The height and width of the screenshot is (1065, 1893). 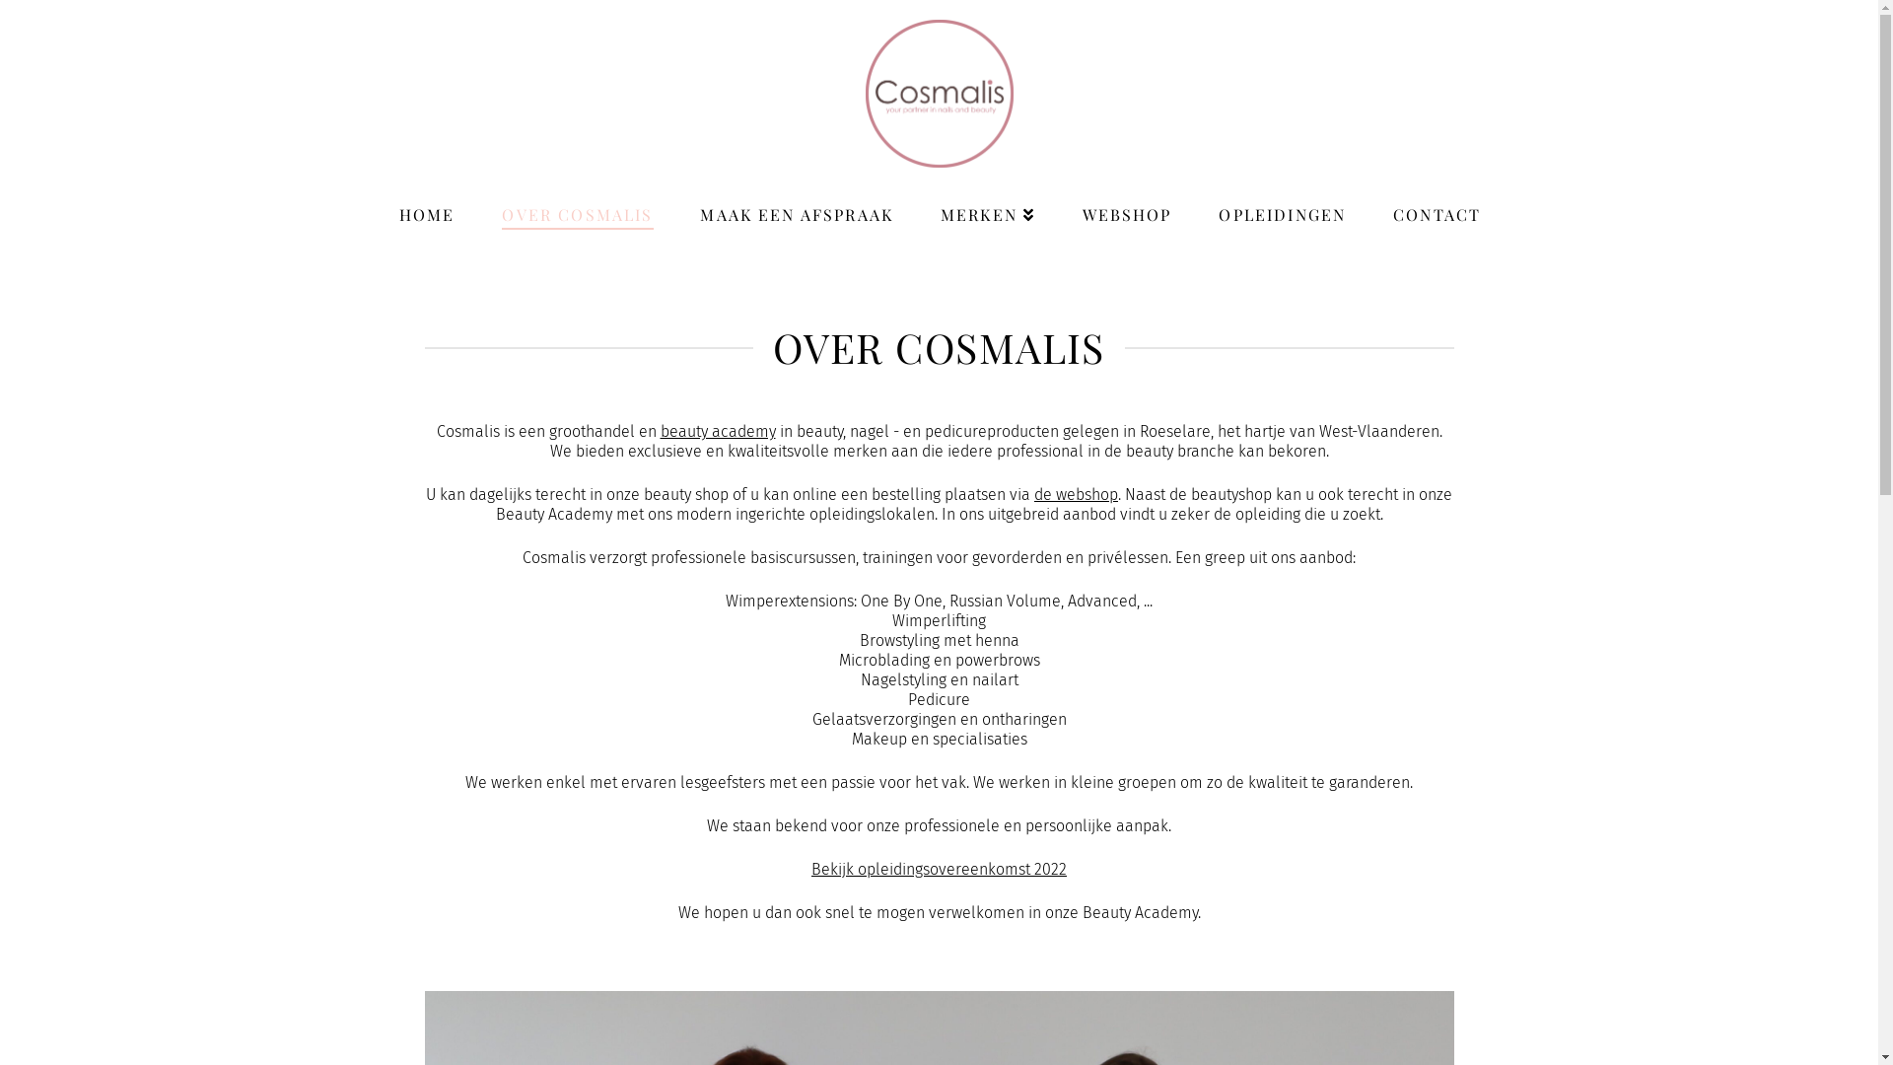 What do you see at coordinates (718, 431) in the screenshot?
I see `beauty academy` at bounding box center [718, 431].